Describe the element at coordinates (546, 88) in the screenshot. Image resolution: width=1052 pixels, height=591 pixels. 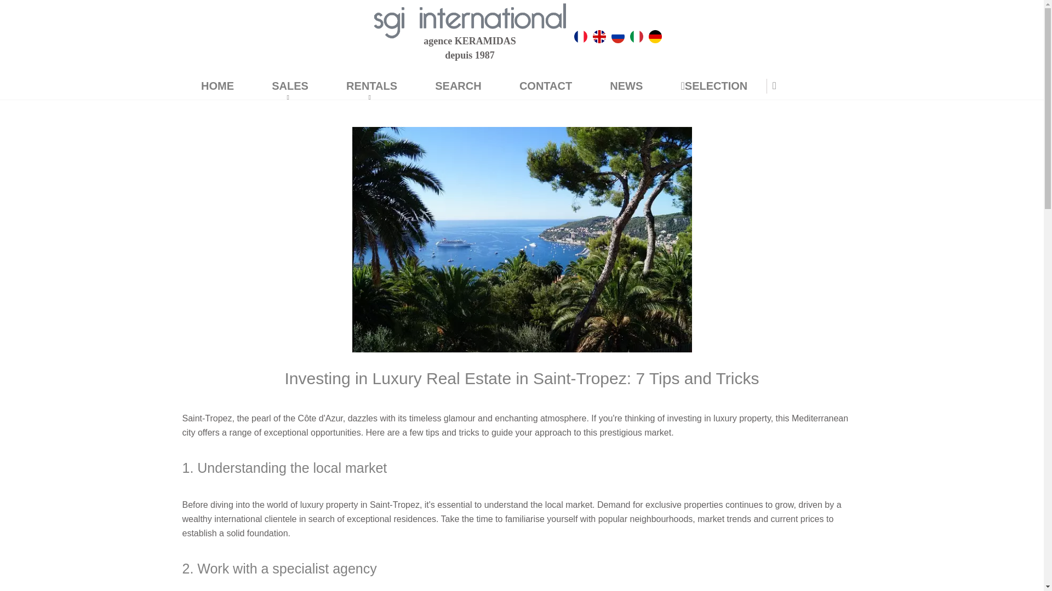
I see `CONTACT` at that location.